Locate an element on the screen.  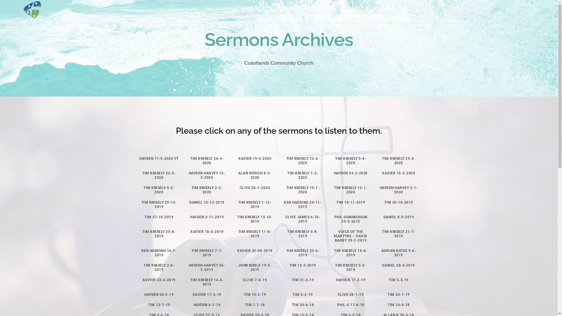
HOME is located at coordinates (251, 12).